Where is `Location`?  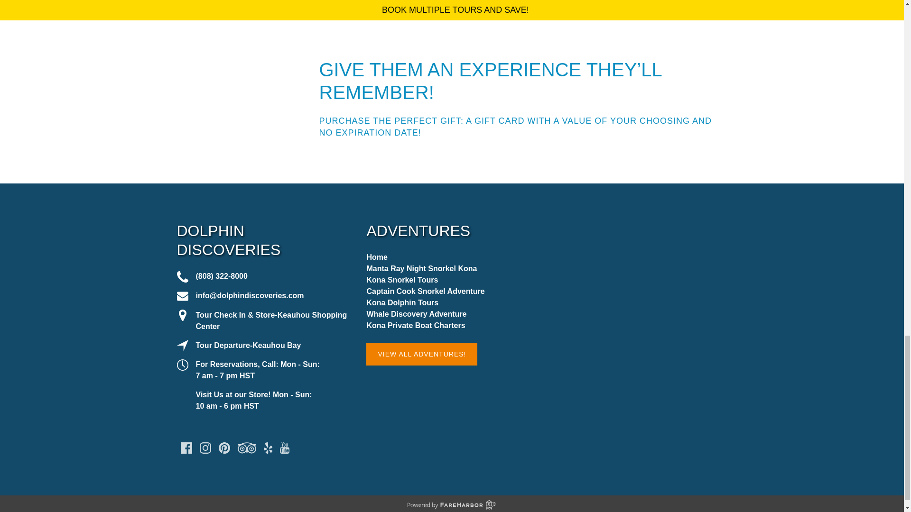
Location is located at coordinates (182, 345).